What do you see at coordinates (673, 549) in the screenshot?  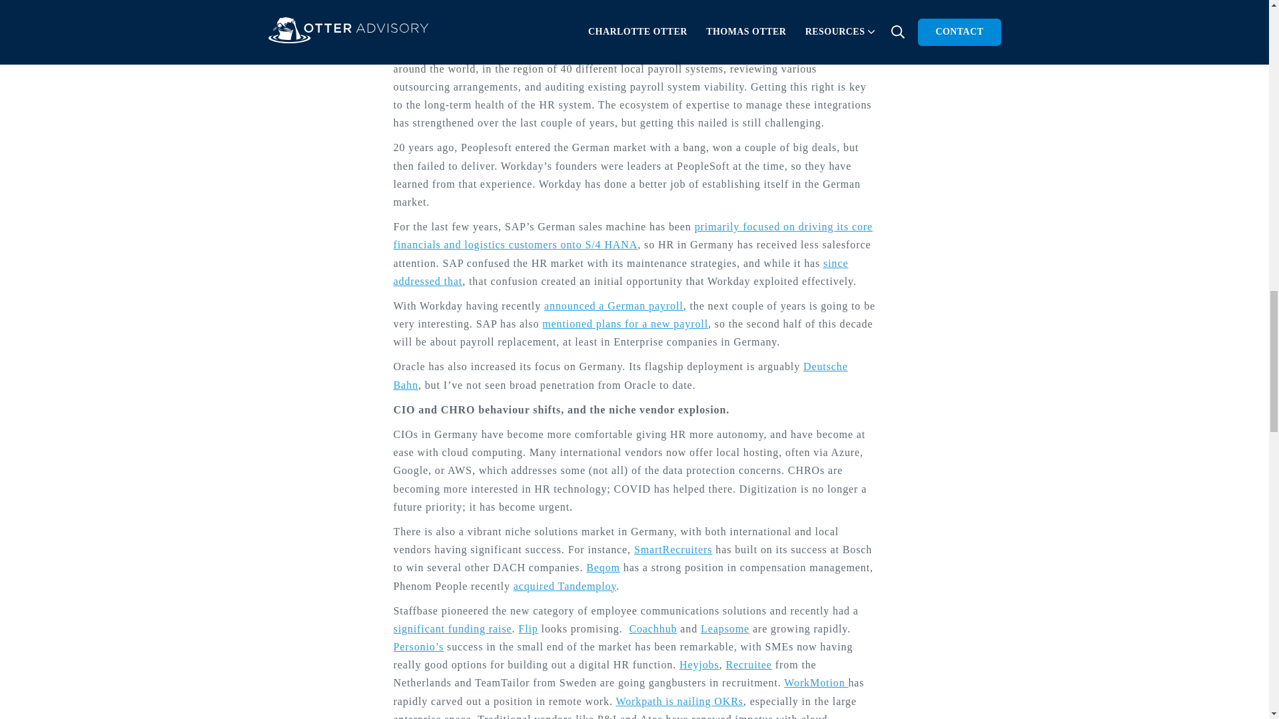 I see `SmartRecruiters` at bounding box center [673, 549].